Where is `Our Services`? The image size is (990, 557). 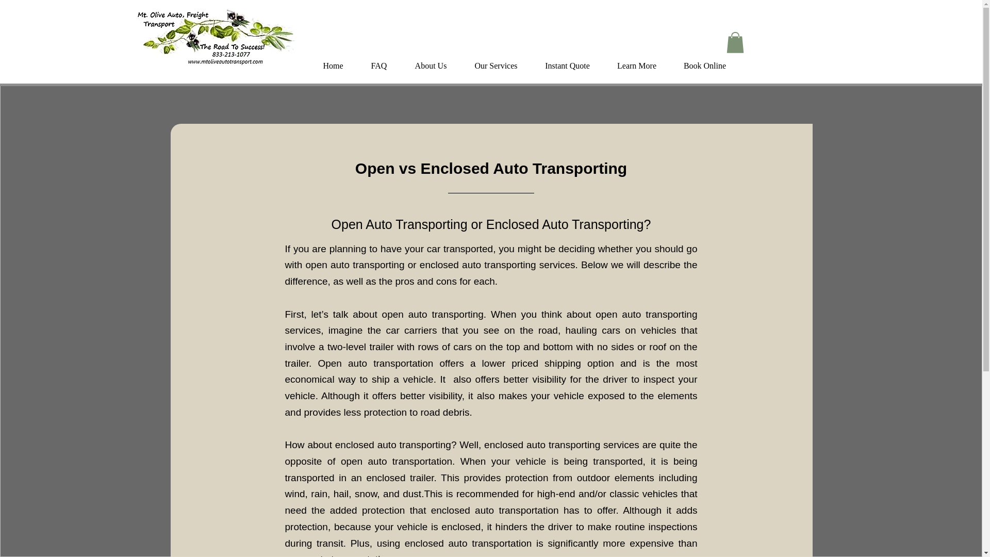 Our Services is located at coordinates (496, 66).